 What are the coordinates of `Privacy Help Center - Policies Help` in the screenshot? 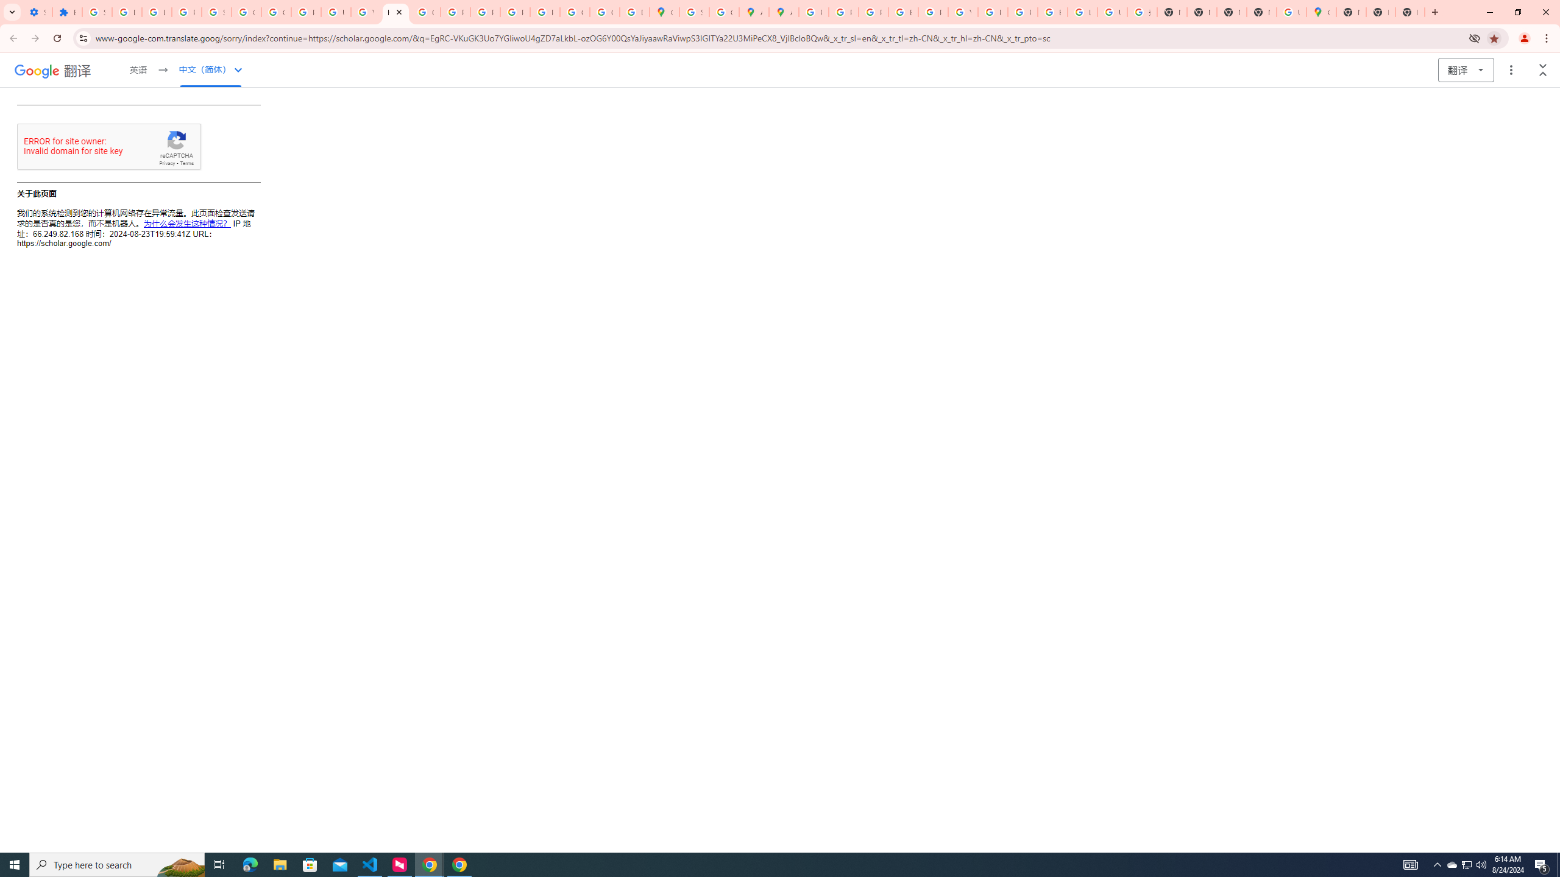 It's located at (873, 12).